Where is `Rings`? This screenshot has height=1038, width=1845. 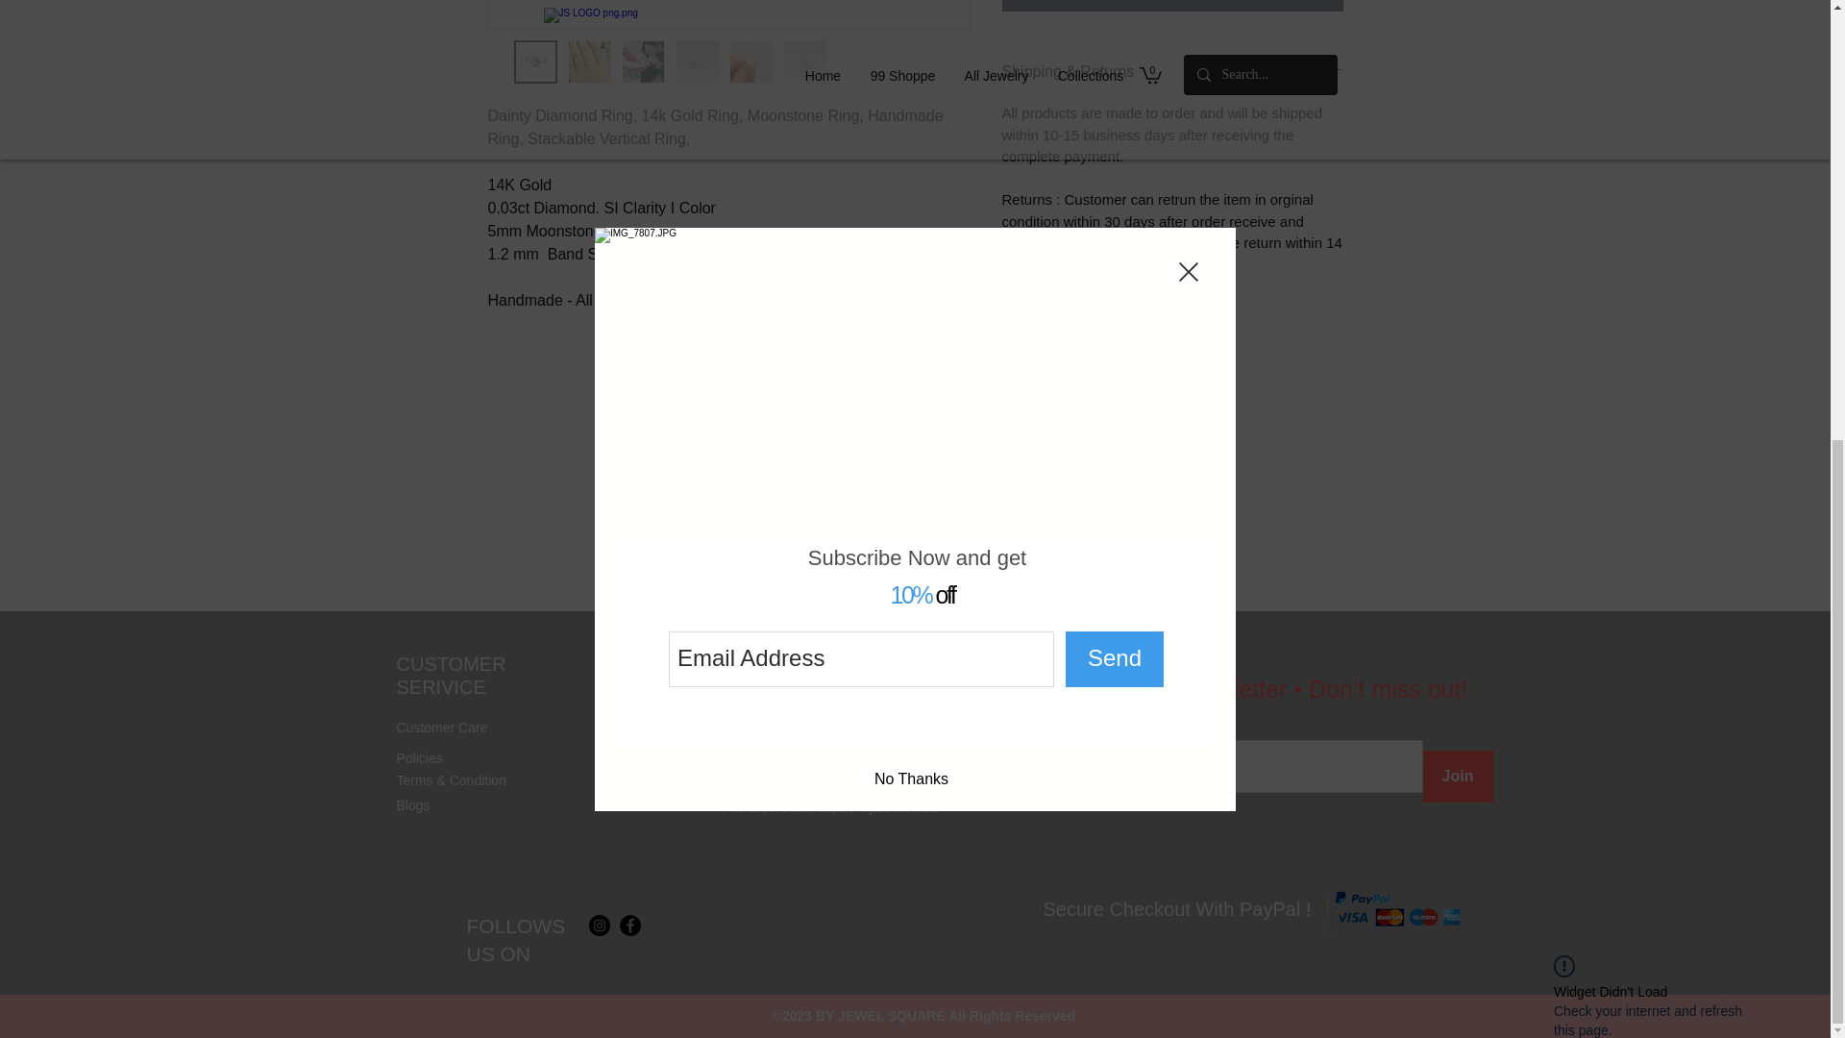
Rings is located at coordinates (625, 754).